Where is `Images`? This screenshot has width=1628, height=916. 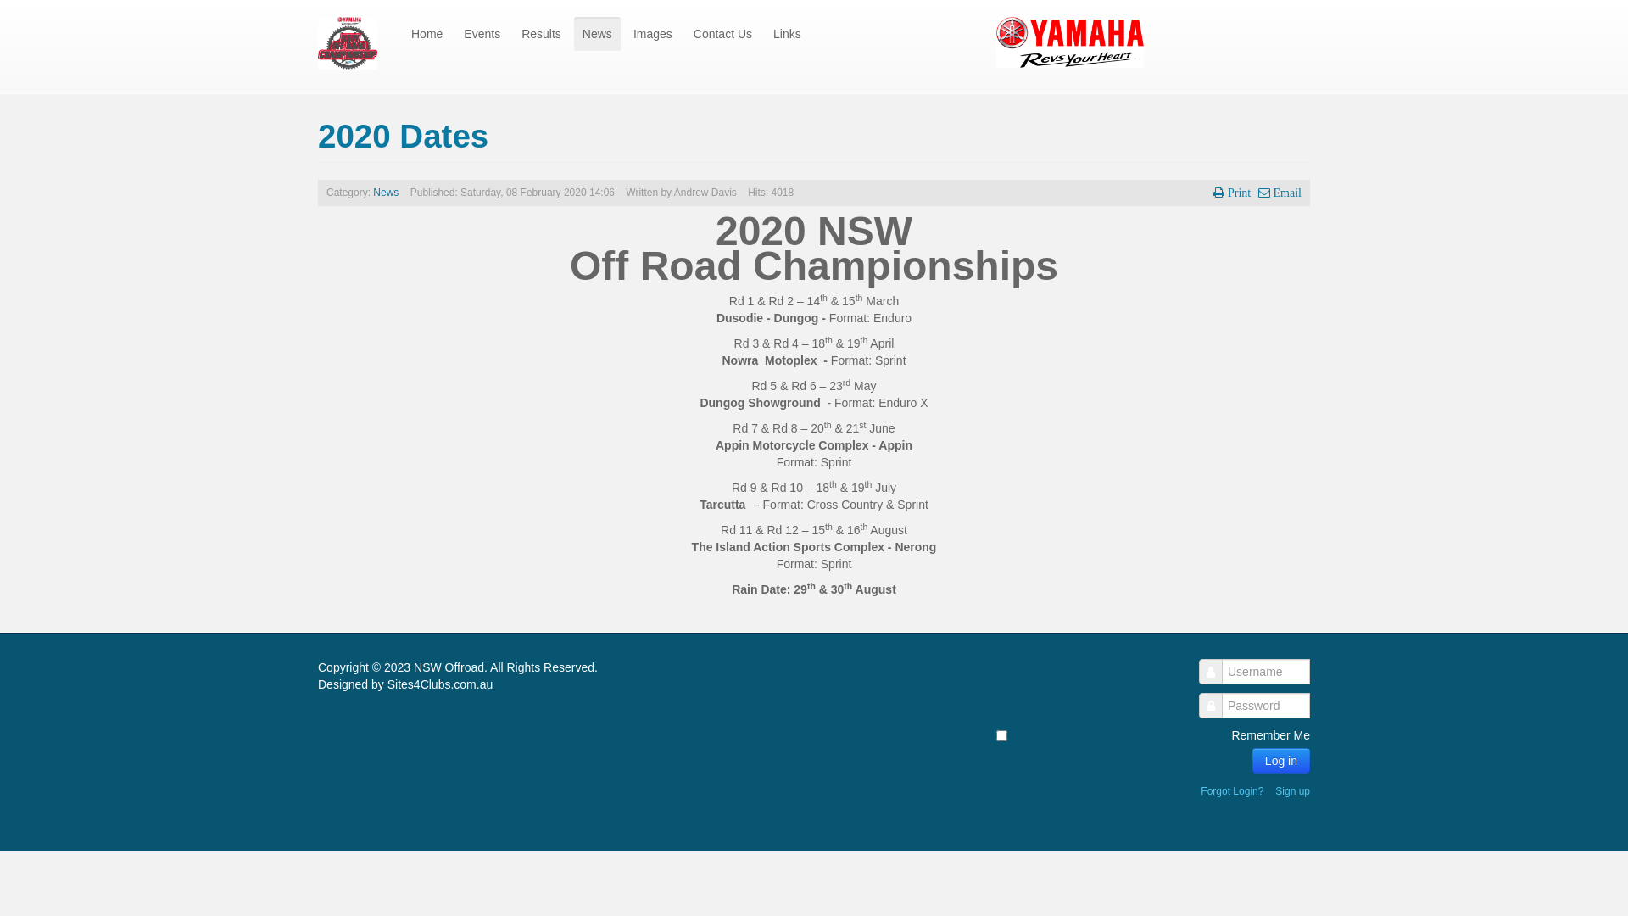 Images is located at coordinates (653, 34).